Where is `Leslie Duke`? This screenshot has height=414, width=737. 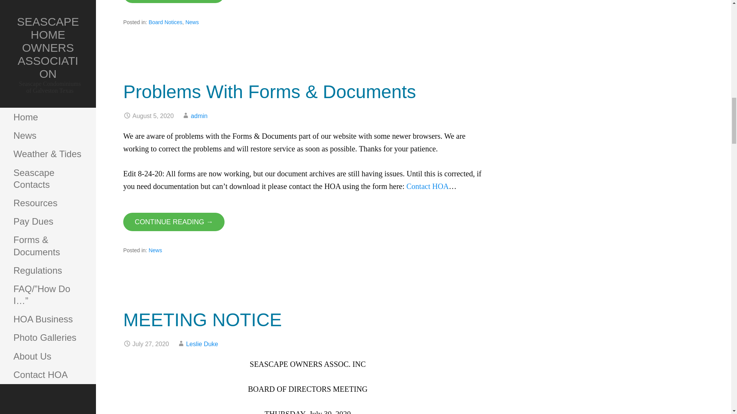
Leslie Duke is located at coordinates (202, 344).